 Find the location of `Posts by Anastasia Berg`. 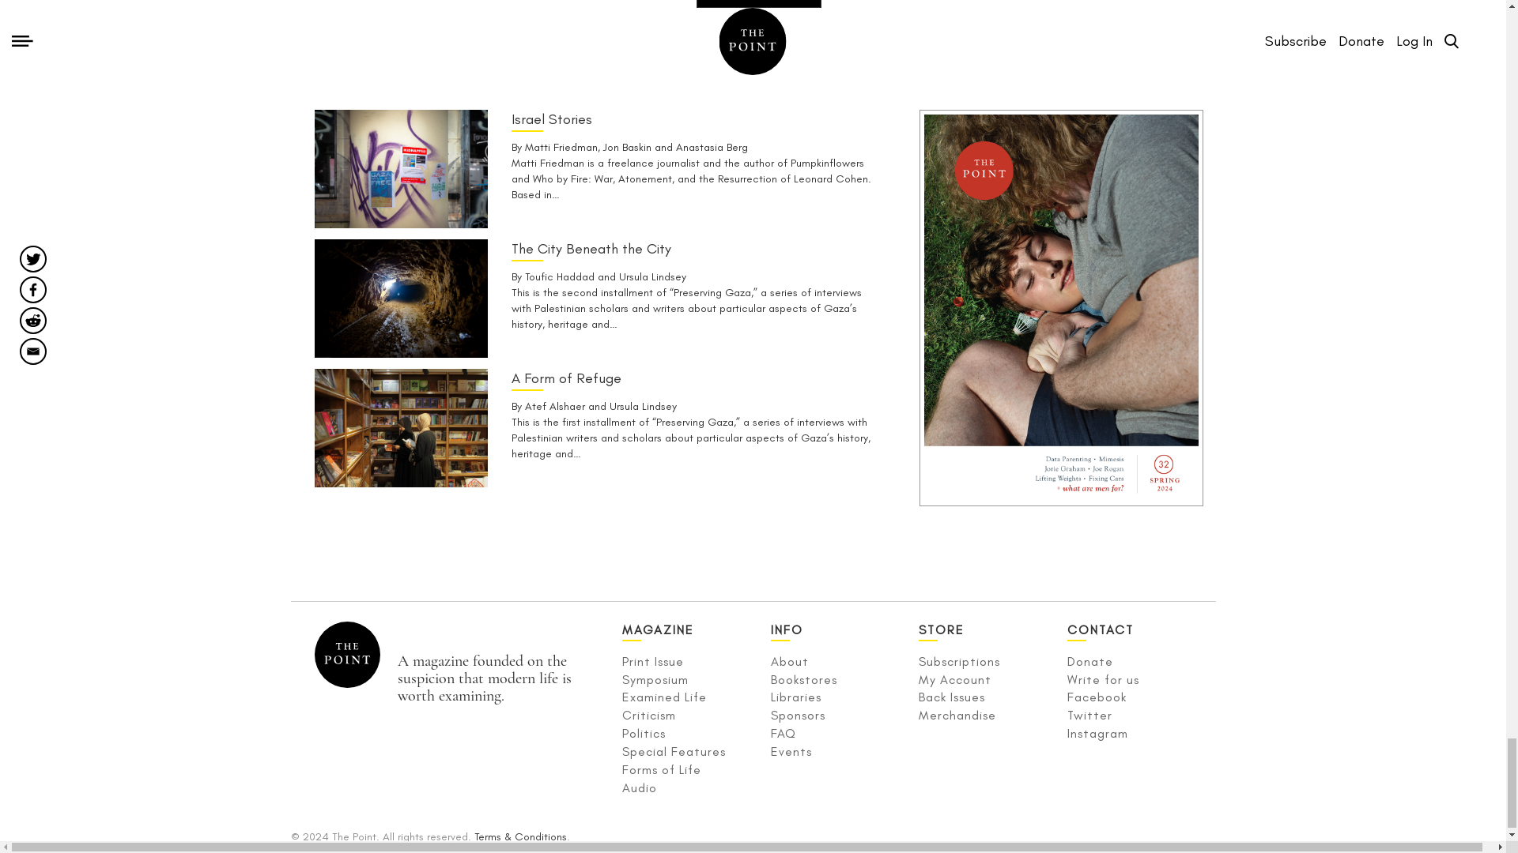

Posts by Anastasia Berg is located at coordinates (712, 147).